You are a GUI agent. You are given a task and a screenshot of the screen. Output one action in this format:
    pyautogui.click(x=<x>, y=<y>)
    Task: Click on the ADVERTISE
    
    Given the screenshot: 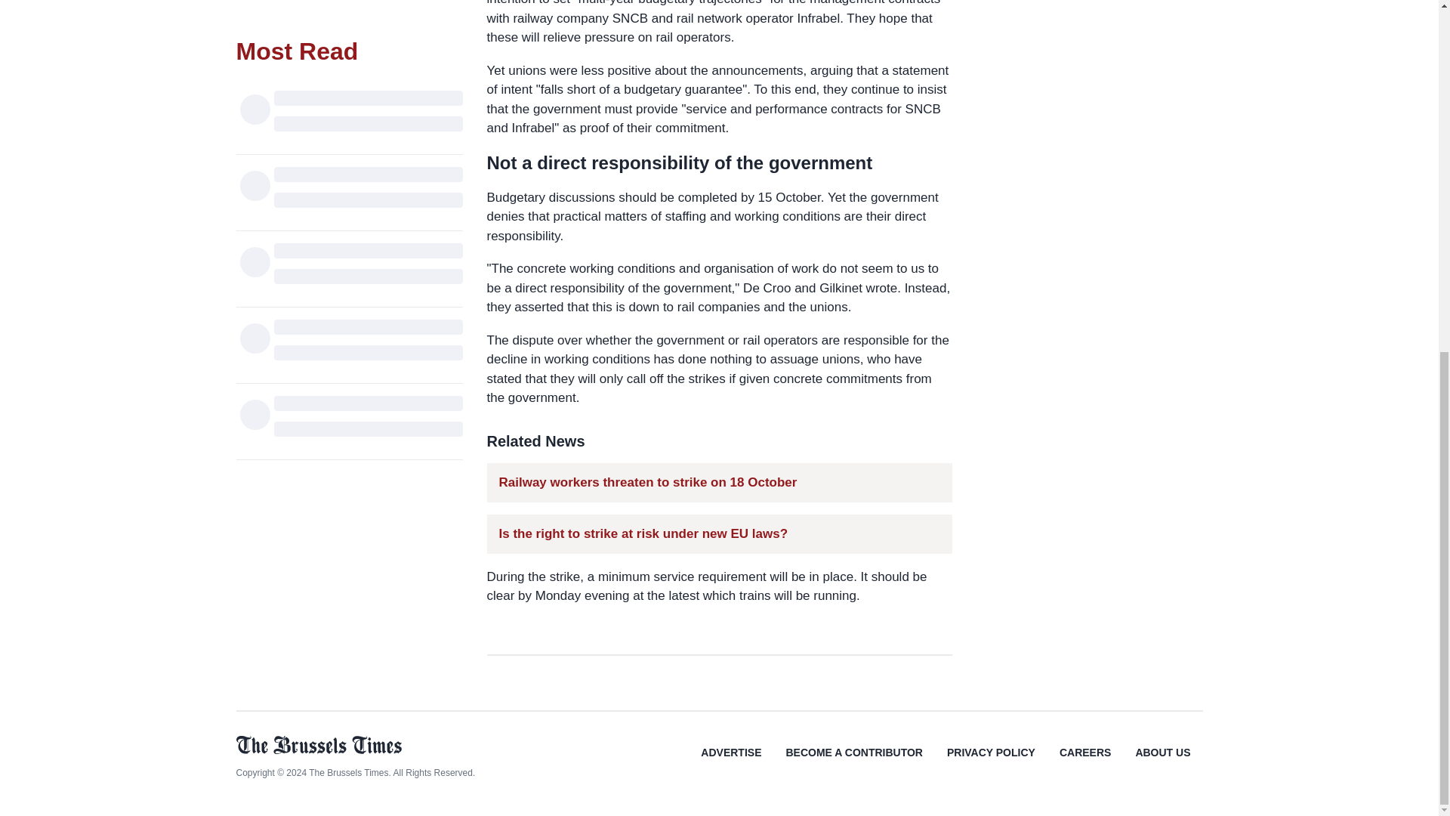 What is the action you would take?
    pyautogui.click(x=731, y=763)
    